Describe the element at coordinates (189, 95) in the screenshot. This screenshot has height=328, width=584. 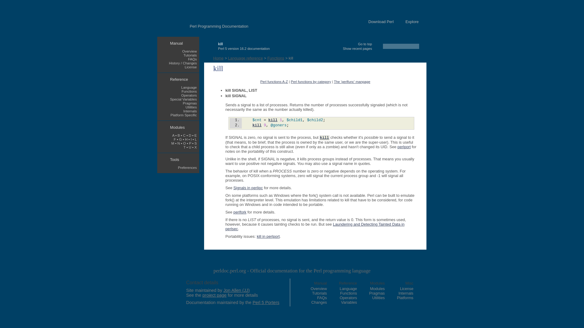
I see `Operators` at that location.